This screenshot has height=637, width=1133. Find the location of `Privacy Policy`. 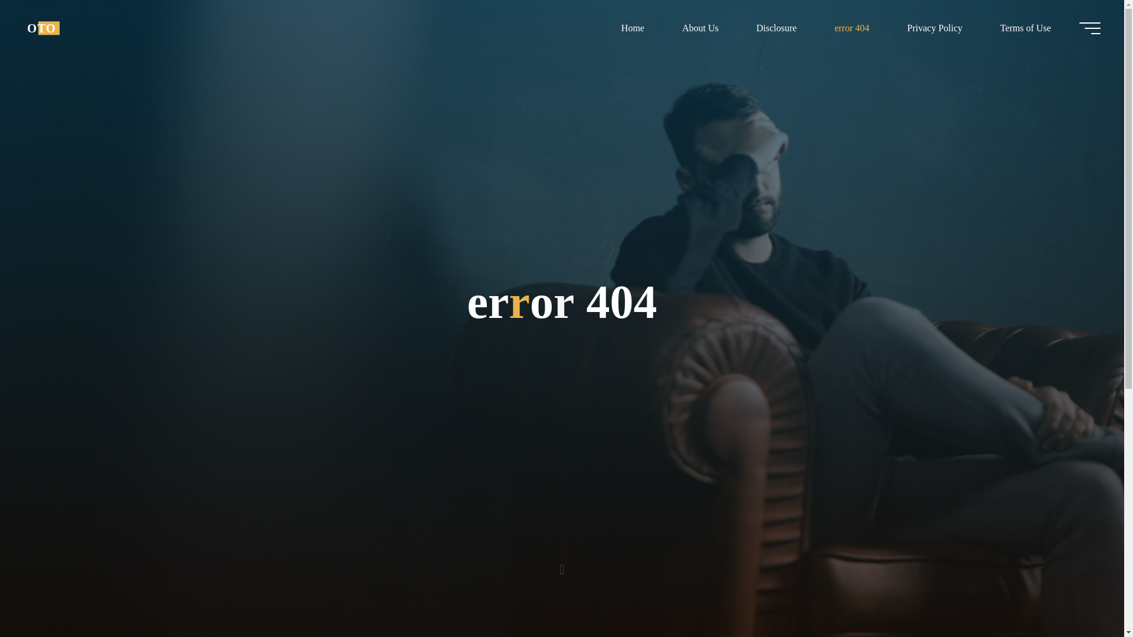

Privacy Policy is located at coordinates (935, 28).